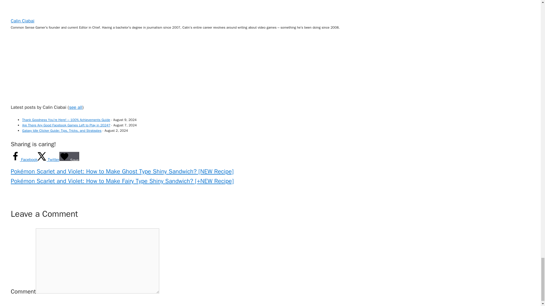 The height and width of the screenshot is (306, 545). I want to click on Calin Ciabai, so click(46, 99).